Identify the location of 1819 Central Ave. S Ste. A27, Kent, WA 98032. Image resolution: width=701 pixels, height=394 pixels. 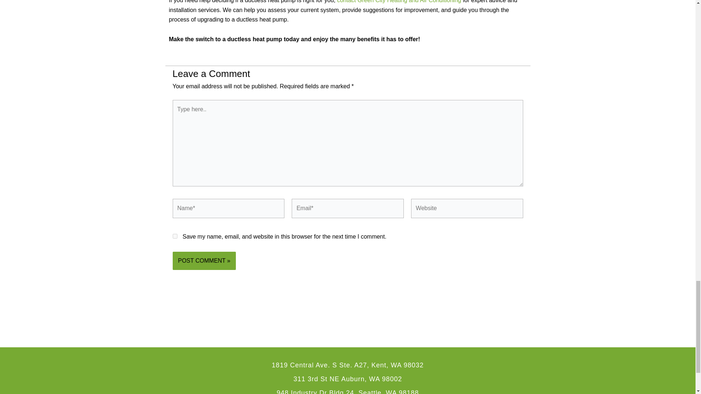
(348, 365).